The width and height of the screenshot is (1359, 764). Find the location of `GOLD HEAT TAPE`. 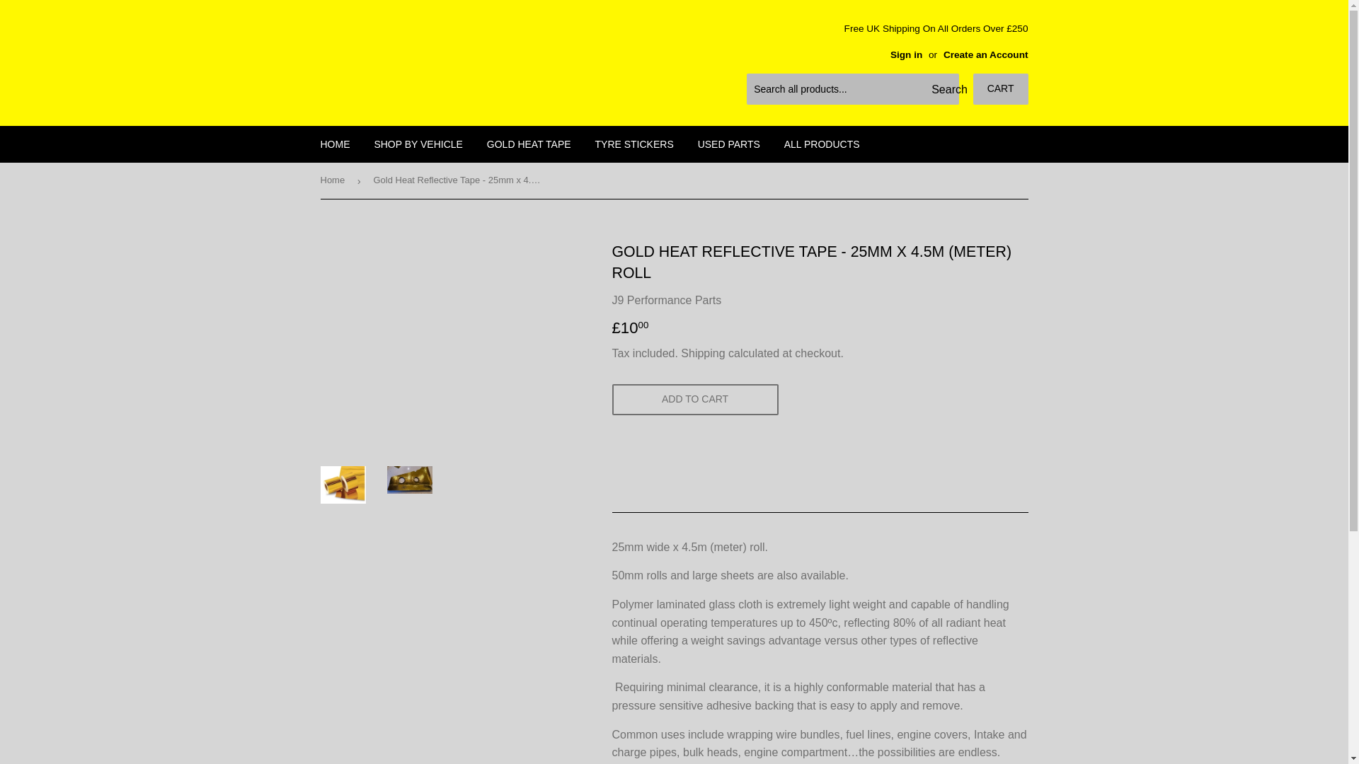

GOLD HEAT TAPE is located at coordinates (529, 144).